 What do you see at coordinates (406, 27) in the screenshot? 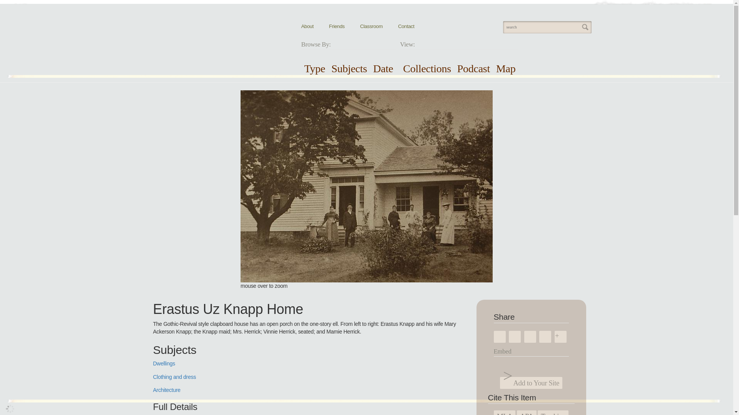
I see `Contact` at bounding box center [406, 27].